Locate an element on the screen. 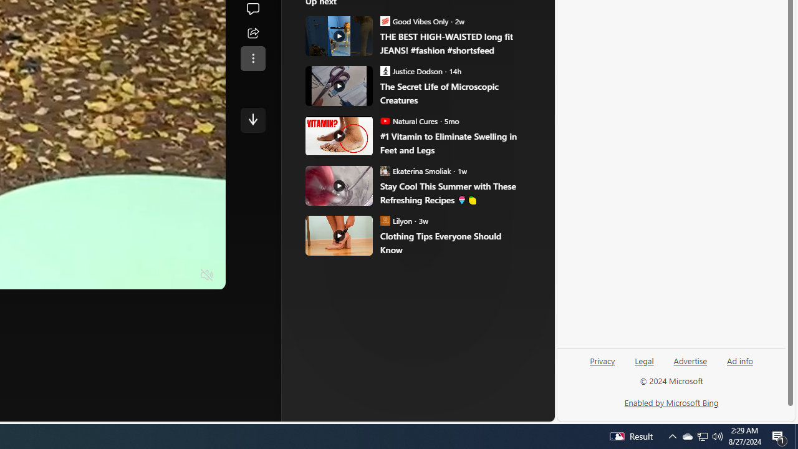 The height and width of the screenshot is (449, 798). Ad info is located at coordinates (739, 365).